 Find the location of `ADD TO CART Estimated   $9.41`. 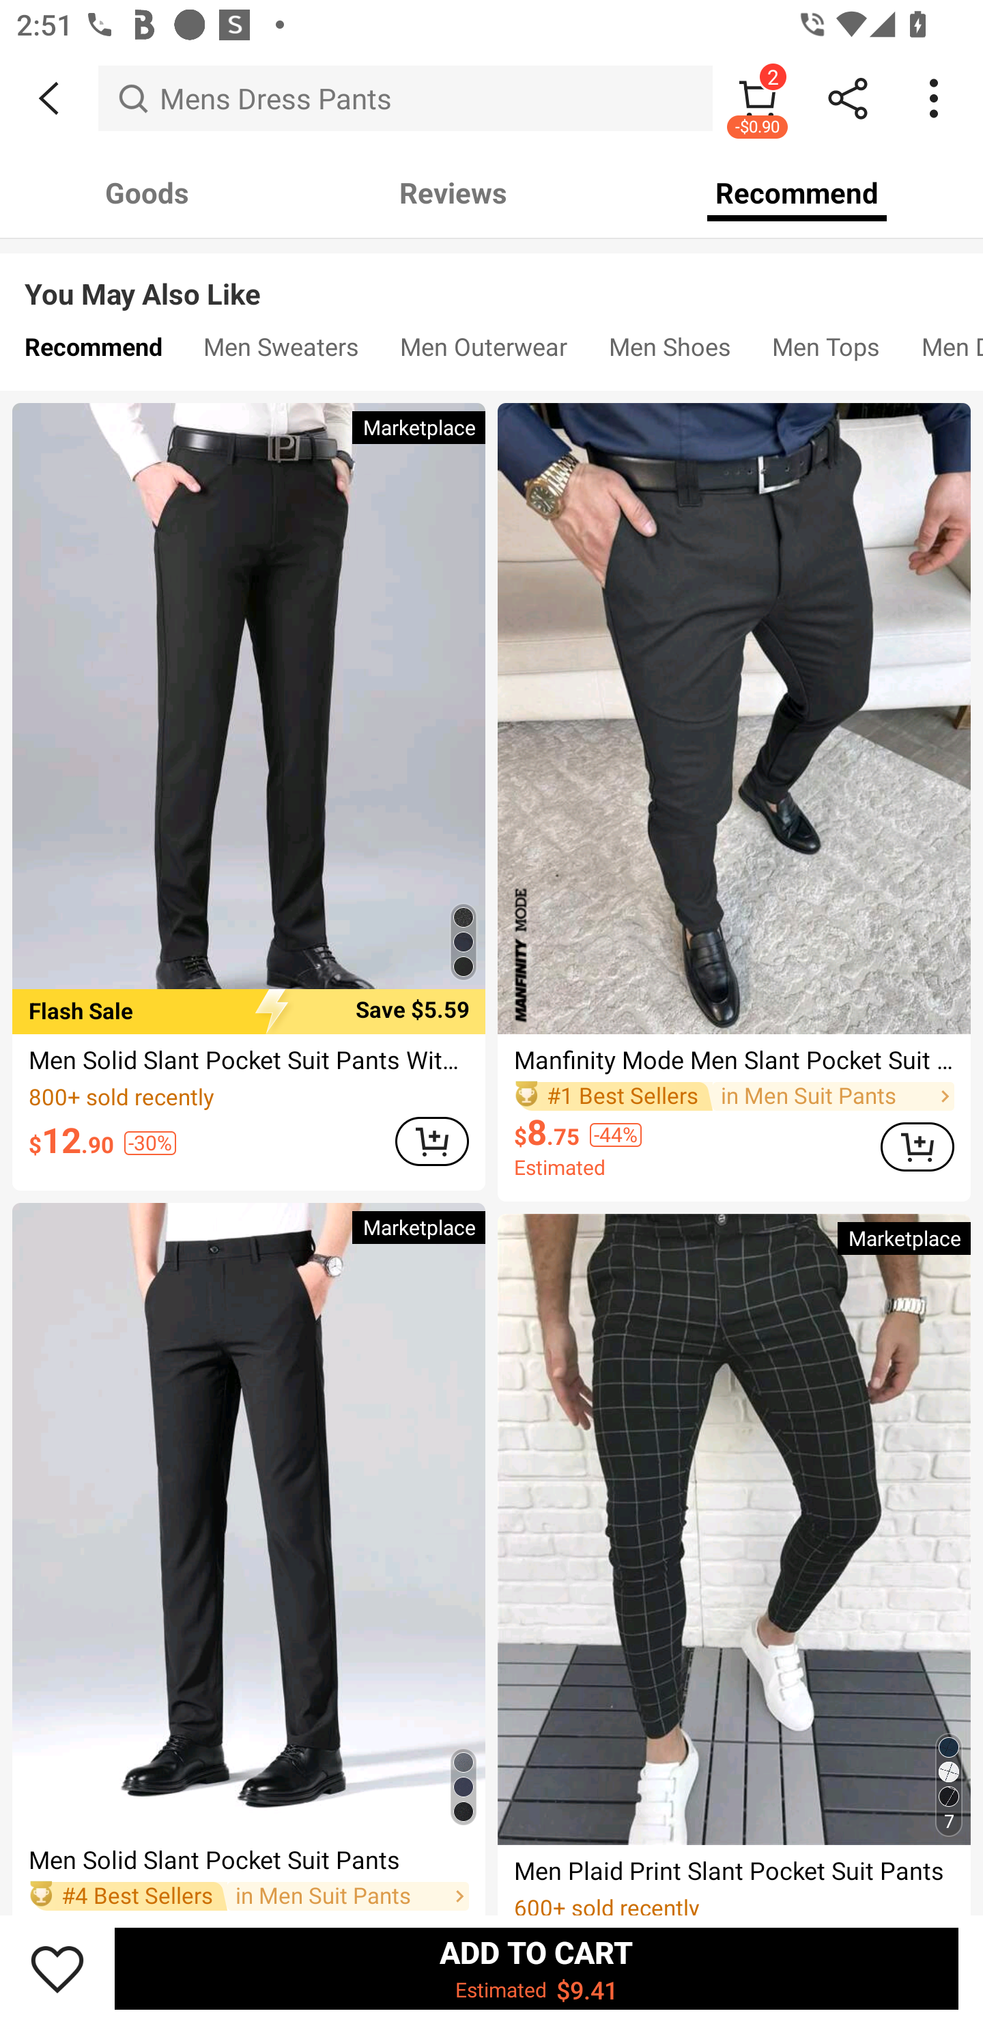

ADD TO CART Estimated   $9.41 is located at coordinates (537, 1968).